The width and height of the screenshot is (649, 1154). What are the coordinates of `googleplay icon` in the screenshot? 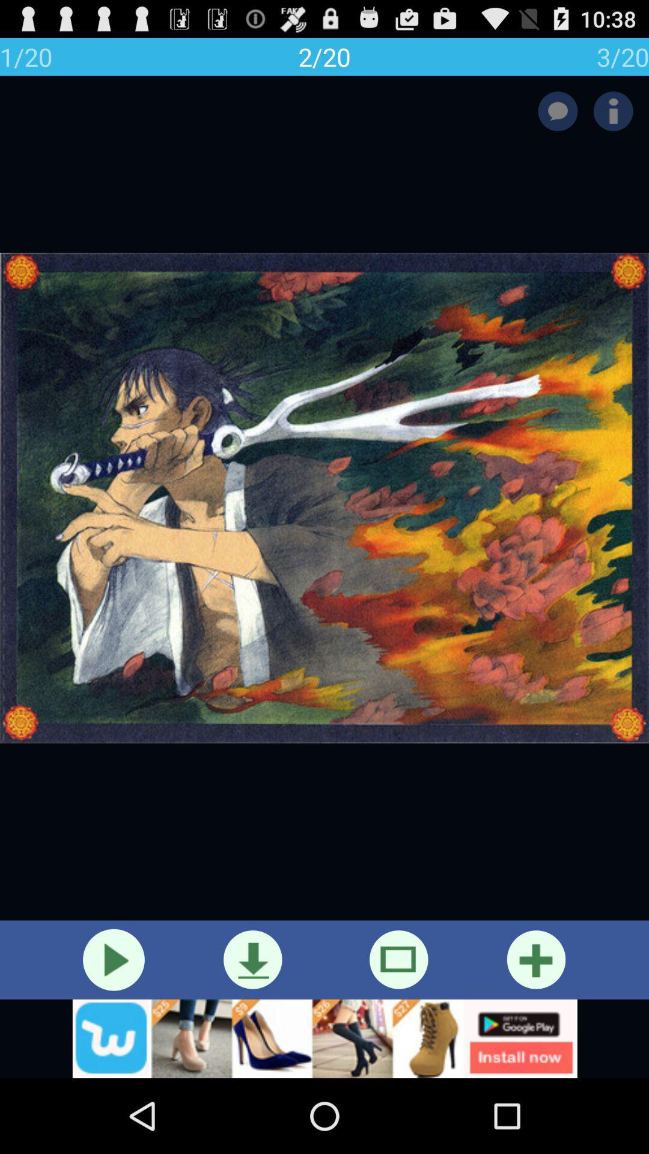 It's located at (324, 1039).